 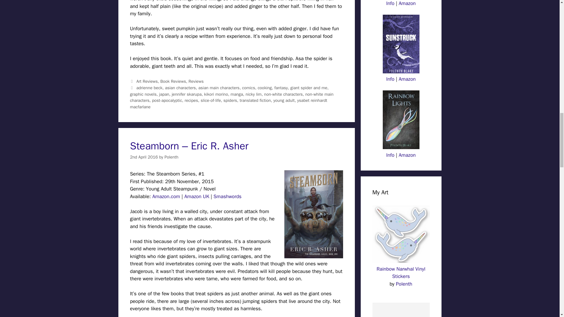 What do you see at coordinates (255, 100) in the screenshot?
I see `translated fiction` at bounding box center [255, 100].